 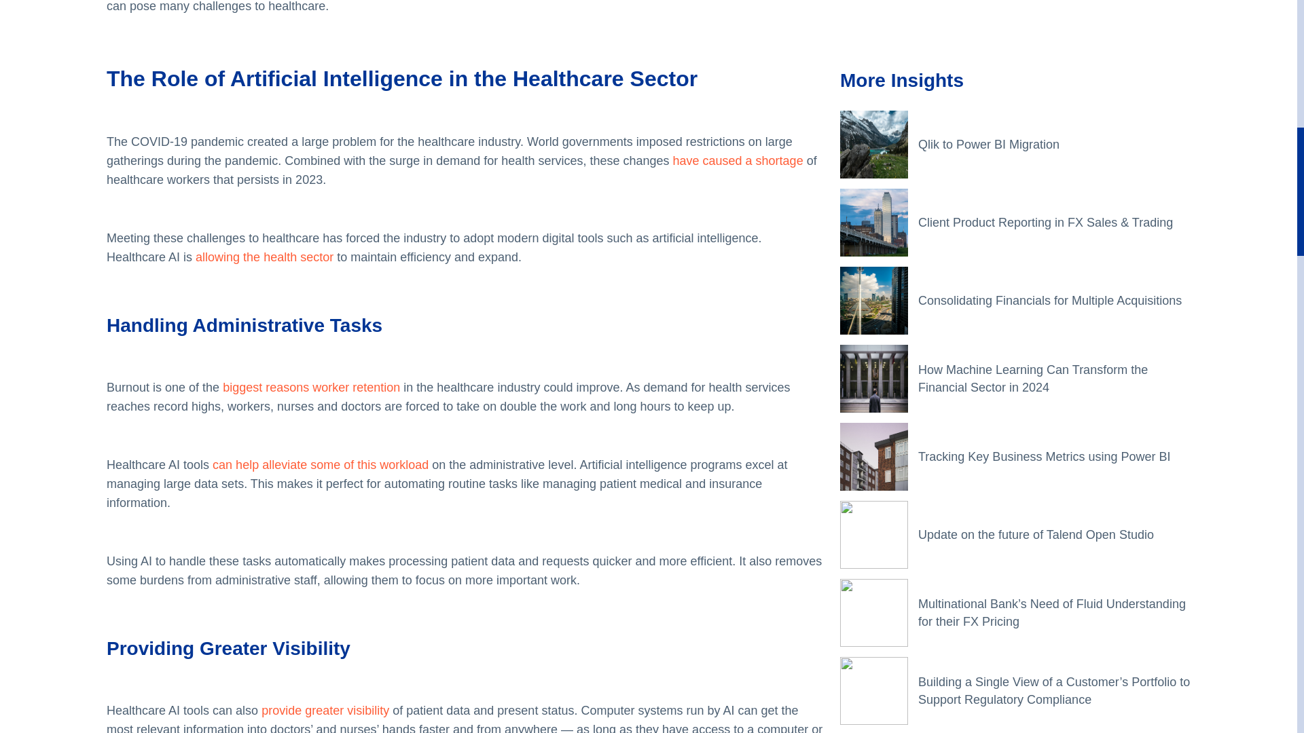 What do you see at coordinates (1054, 45) in the screenshot?
I see `Update on the future of Talend Open Studio` at bounding box center [1054, 45].